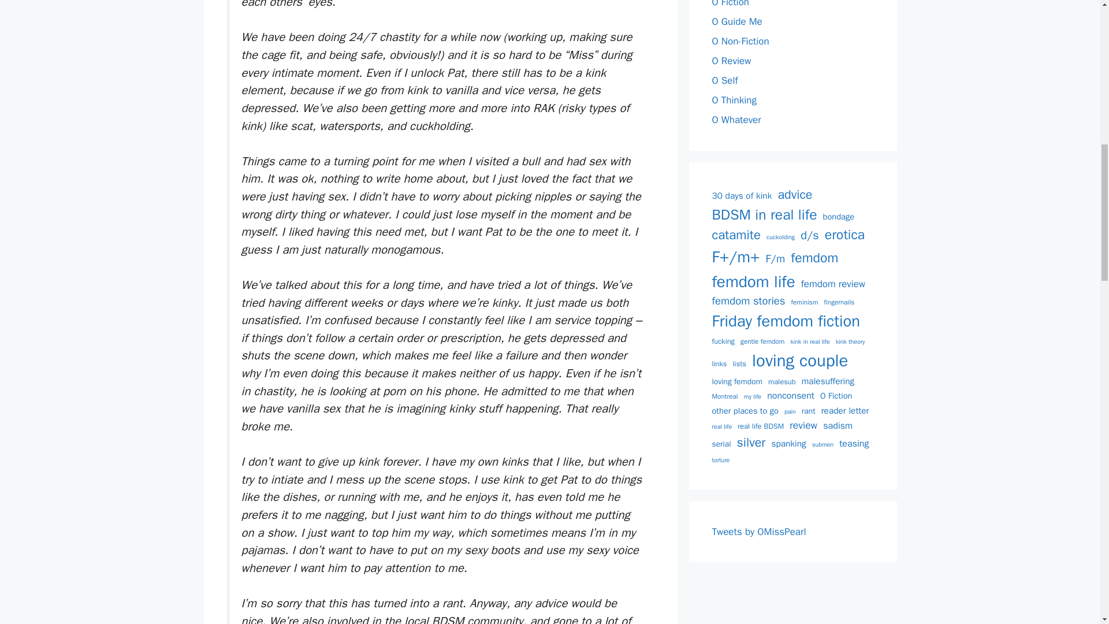 The image size is (1109, 624). I want to click on O Thinking, so click(734, 100).